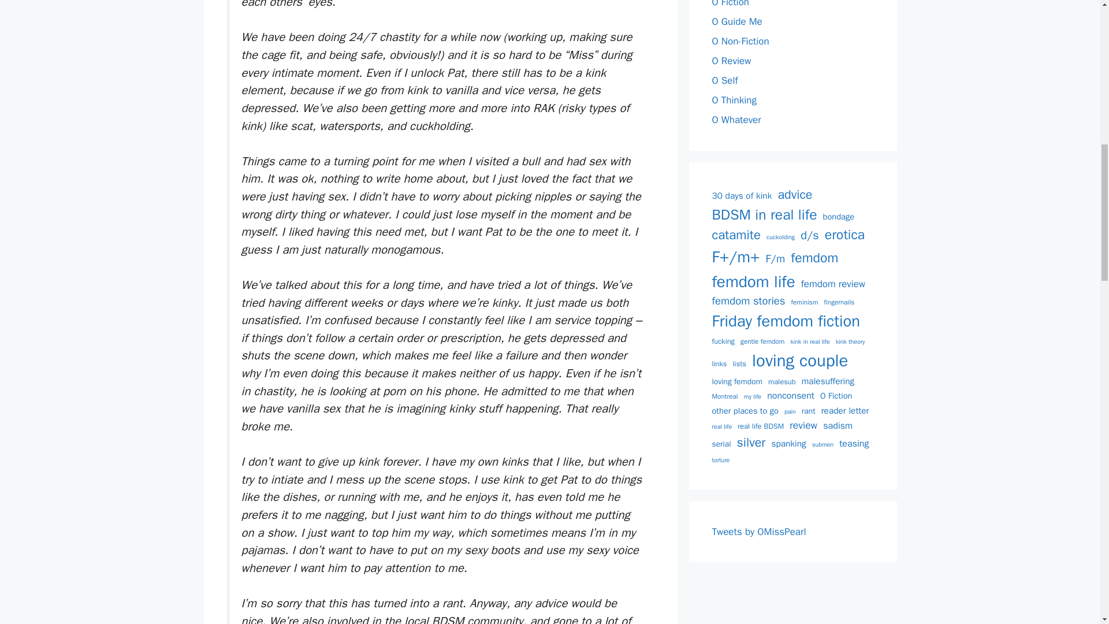 The image size is (1109, 624). I want to click on O Thinking, so click(734, 100).